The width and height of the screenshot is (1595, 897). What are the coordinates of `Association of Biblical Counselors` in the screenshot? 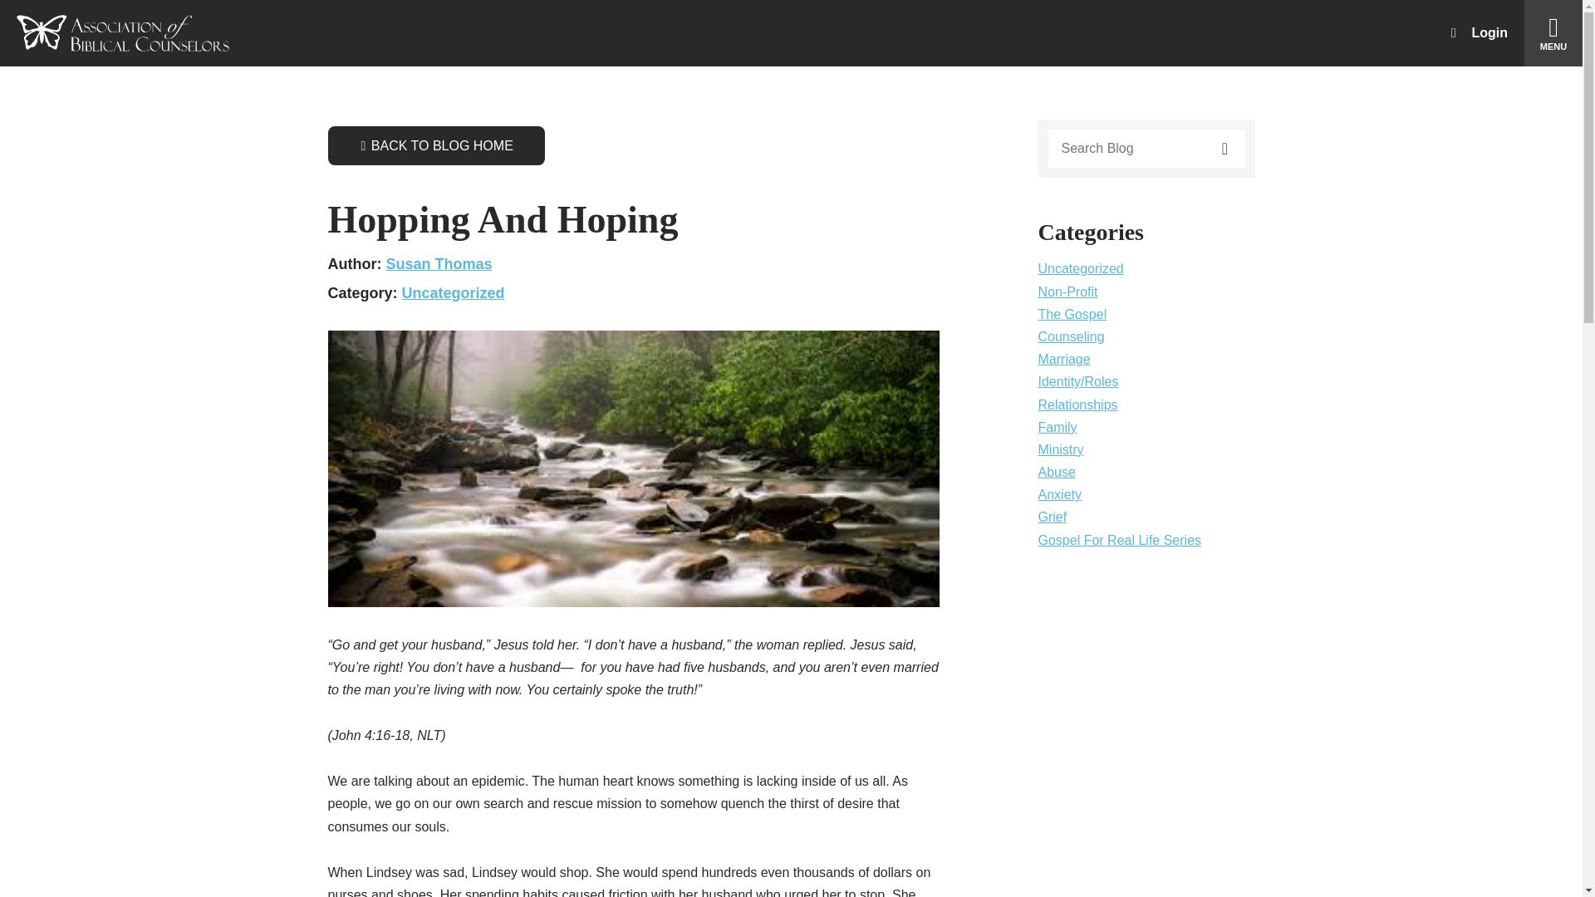 It's located at (123, 32).